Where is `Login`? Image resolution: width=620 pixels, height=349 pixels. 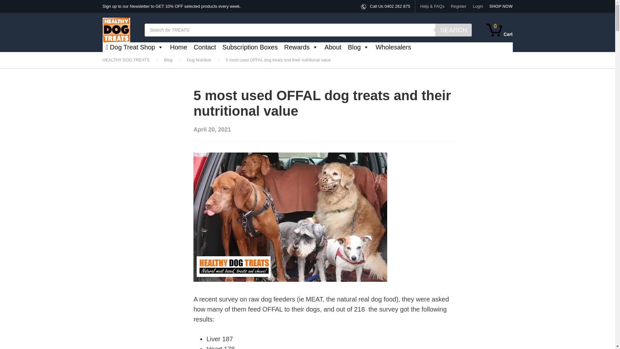 Login is located at coordinates (478, 6).